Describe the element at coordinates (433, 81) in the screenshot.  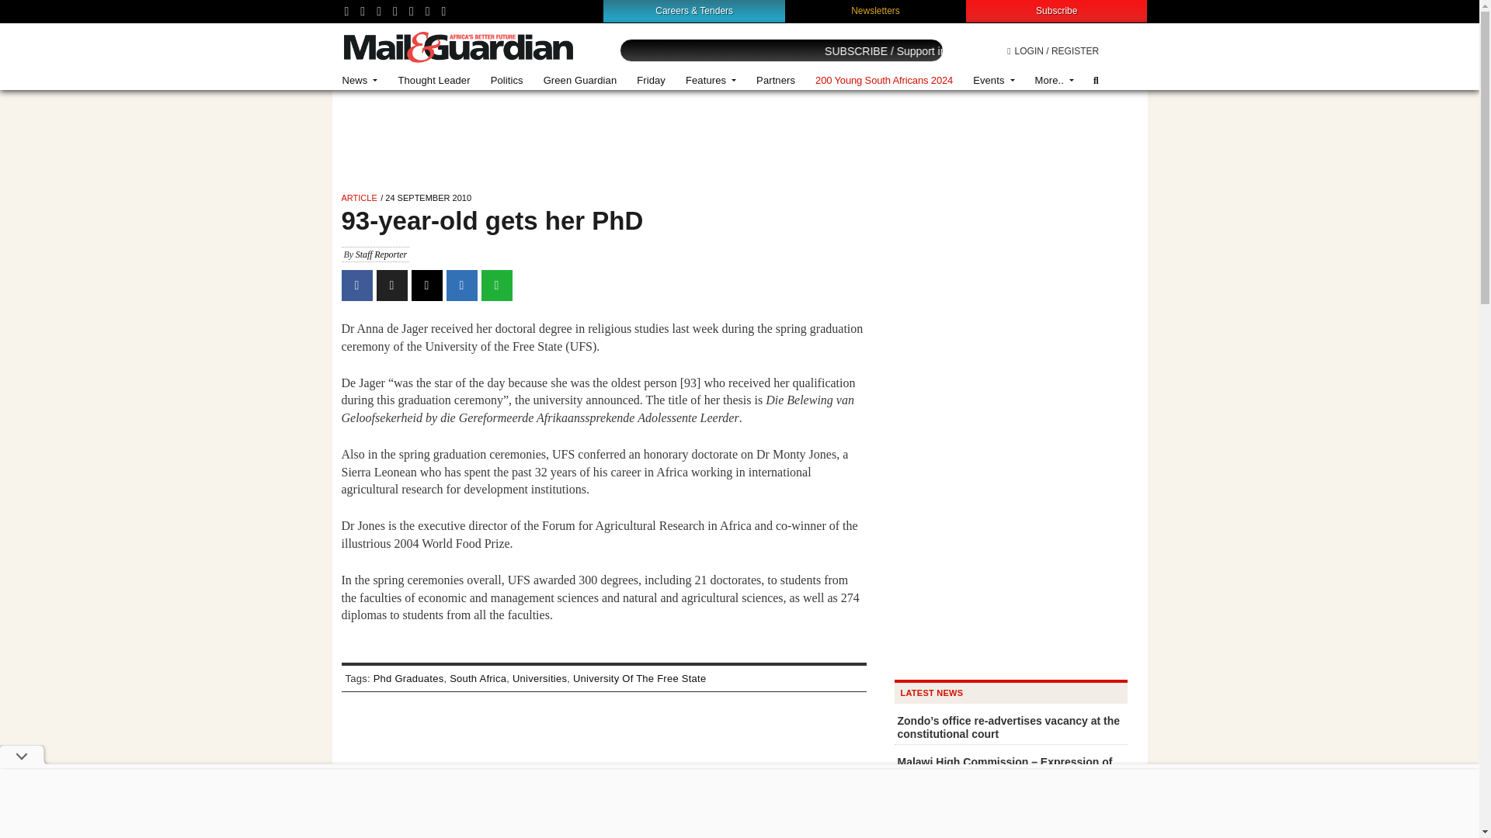
I see `Thought Leader` at that location.